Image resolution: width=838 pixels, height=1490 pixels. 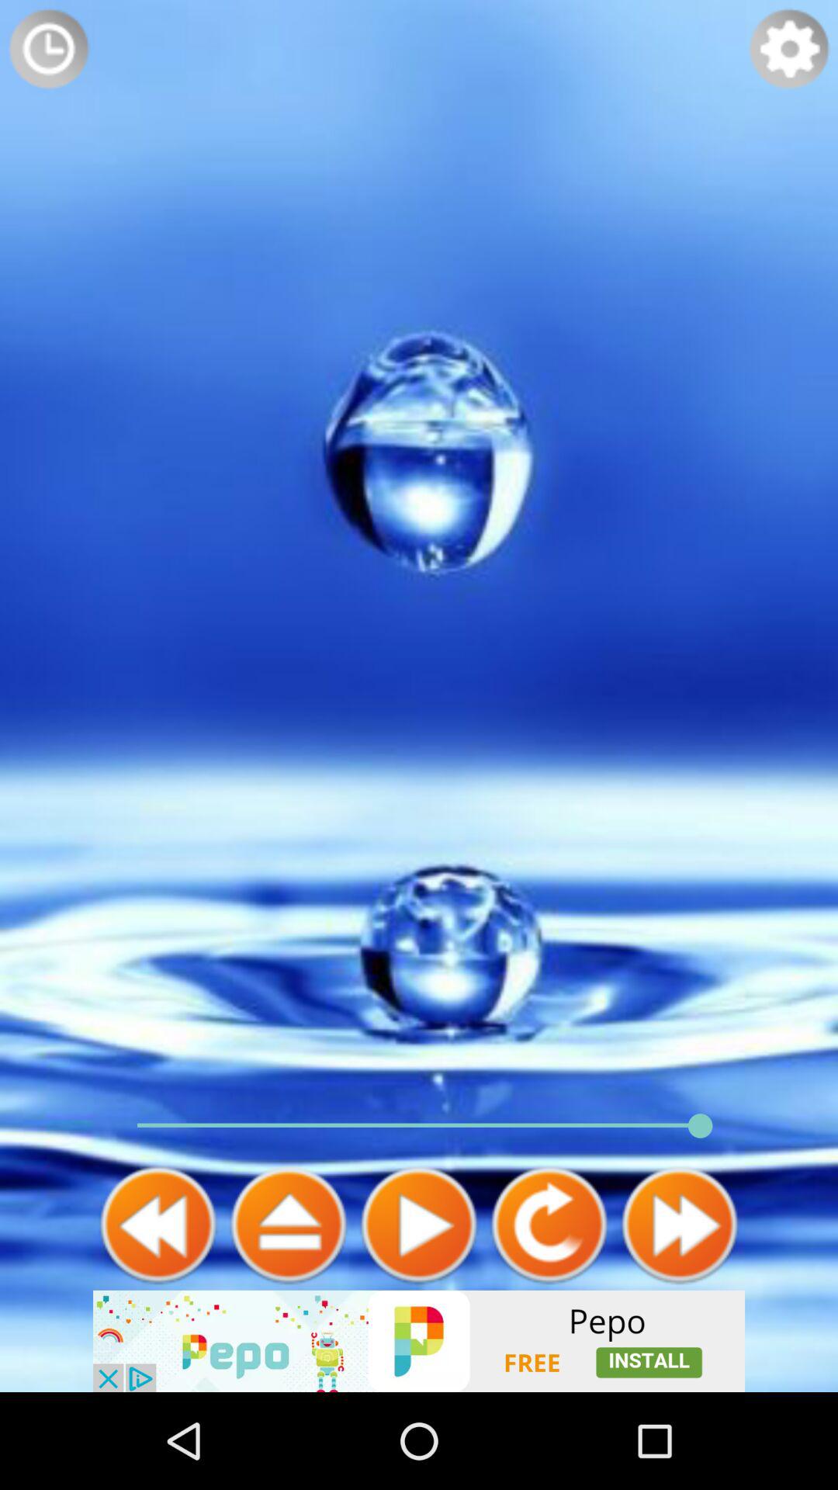 I want to click on settings, so click(x=789, y=49).